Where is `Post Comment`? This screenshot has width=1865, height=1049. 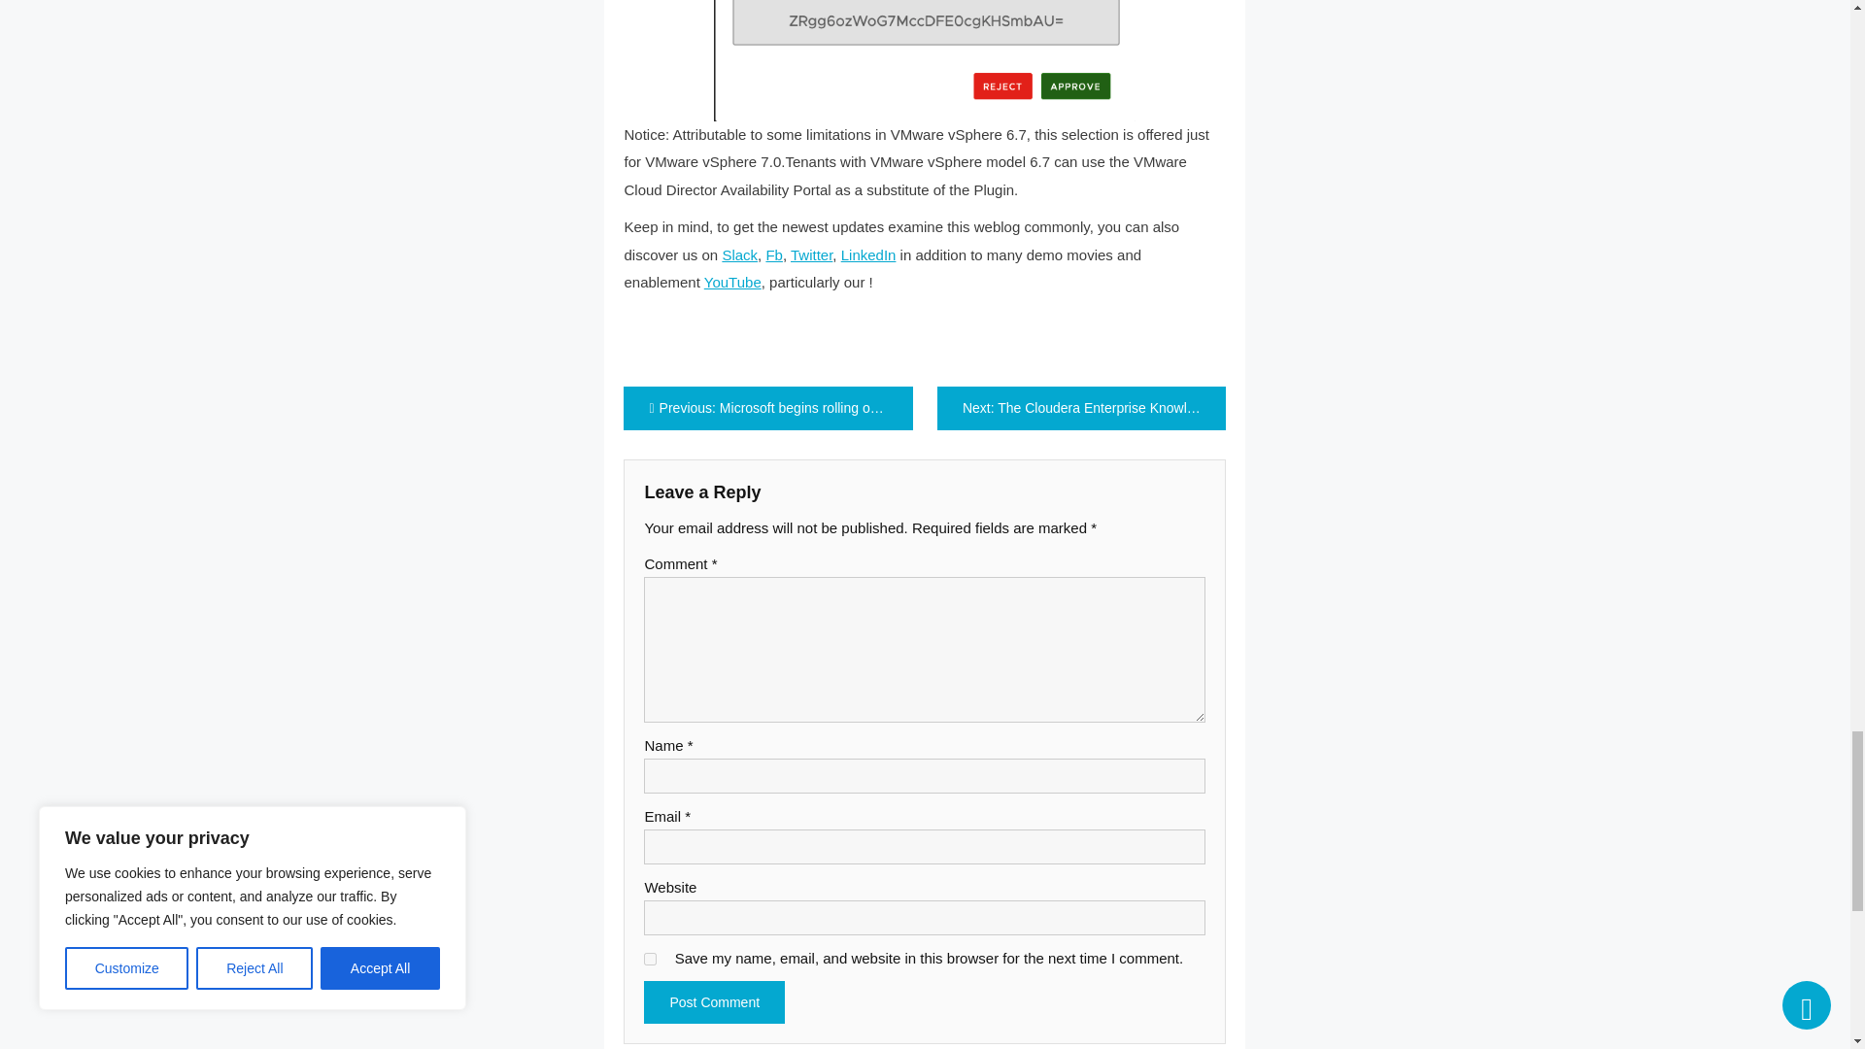
Post Comment is located at coordinates (714, 1002).